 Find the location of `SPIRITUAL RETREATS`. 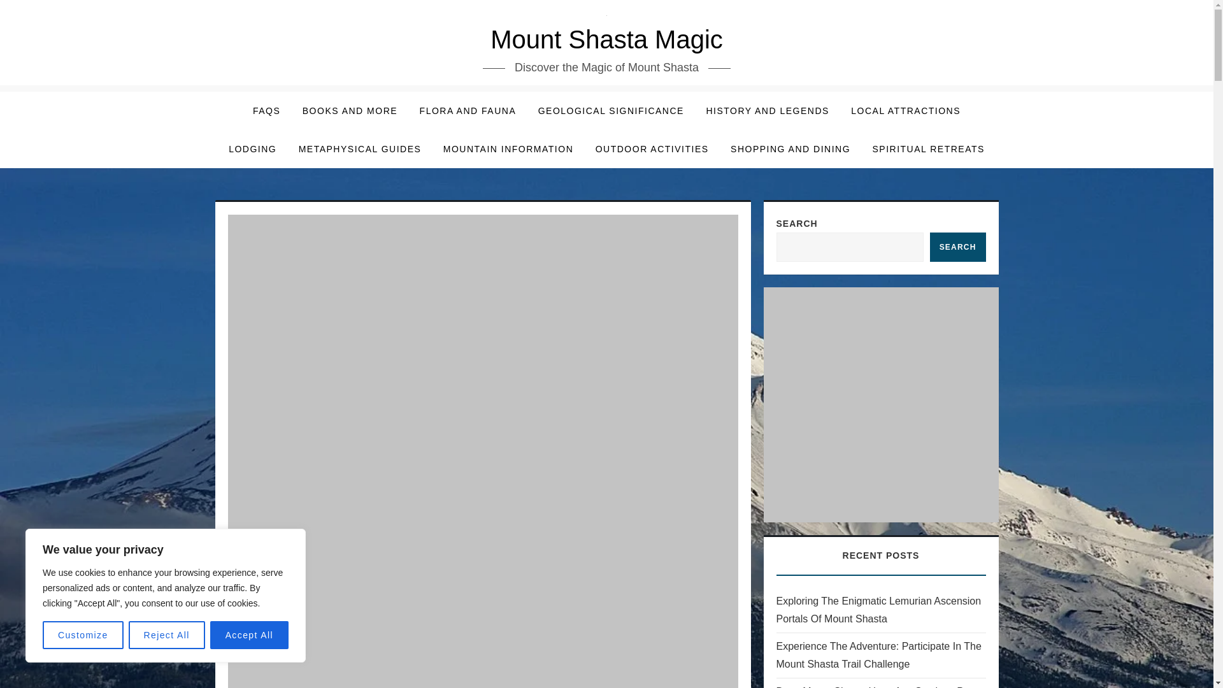

SPIRITUAL RETREATS is located at coordinates (927, 149).